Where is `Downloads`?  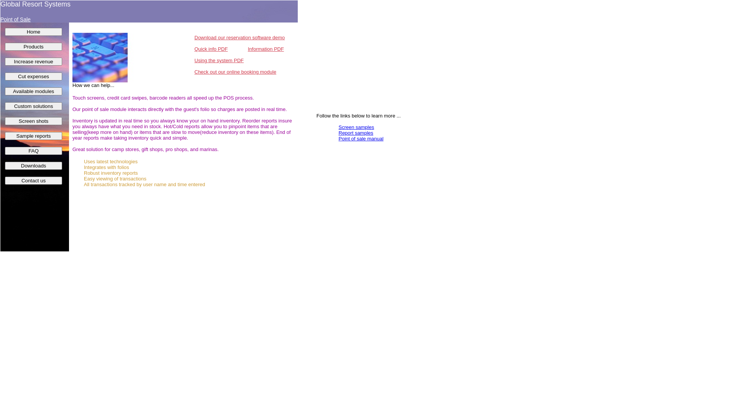
Downloads is located at coordinates (34, 166).